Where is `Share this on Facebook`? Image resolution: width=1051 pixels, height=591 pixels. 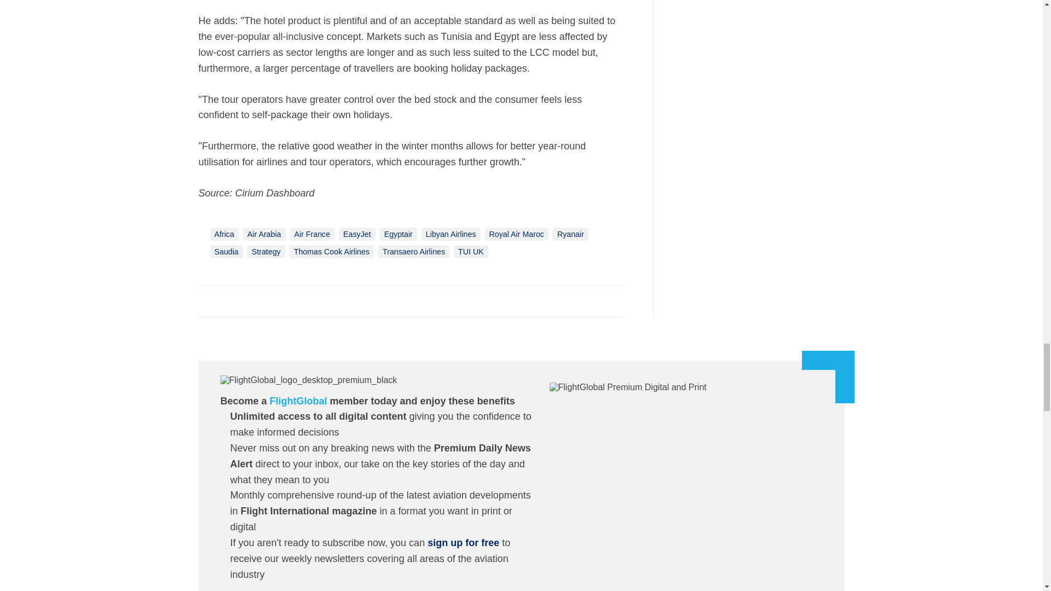 Share this on Facebook is located at coordinates (208, 301).